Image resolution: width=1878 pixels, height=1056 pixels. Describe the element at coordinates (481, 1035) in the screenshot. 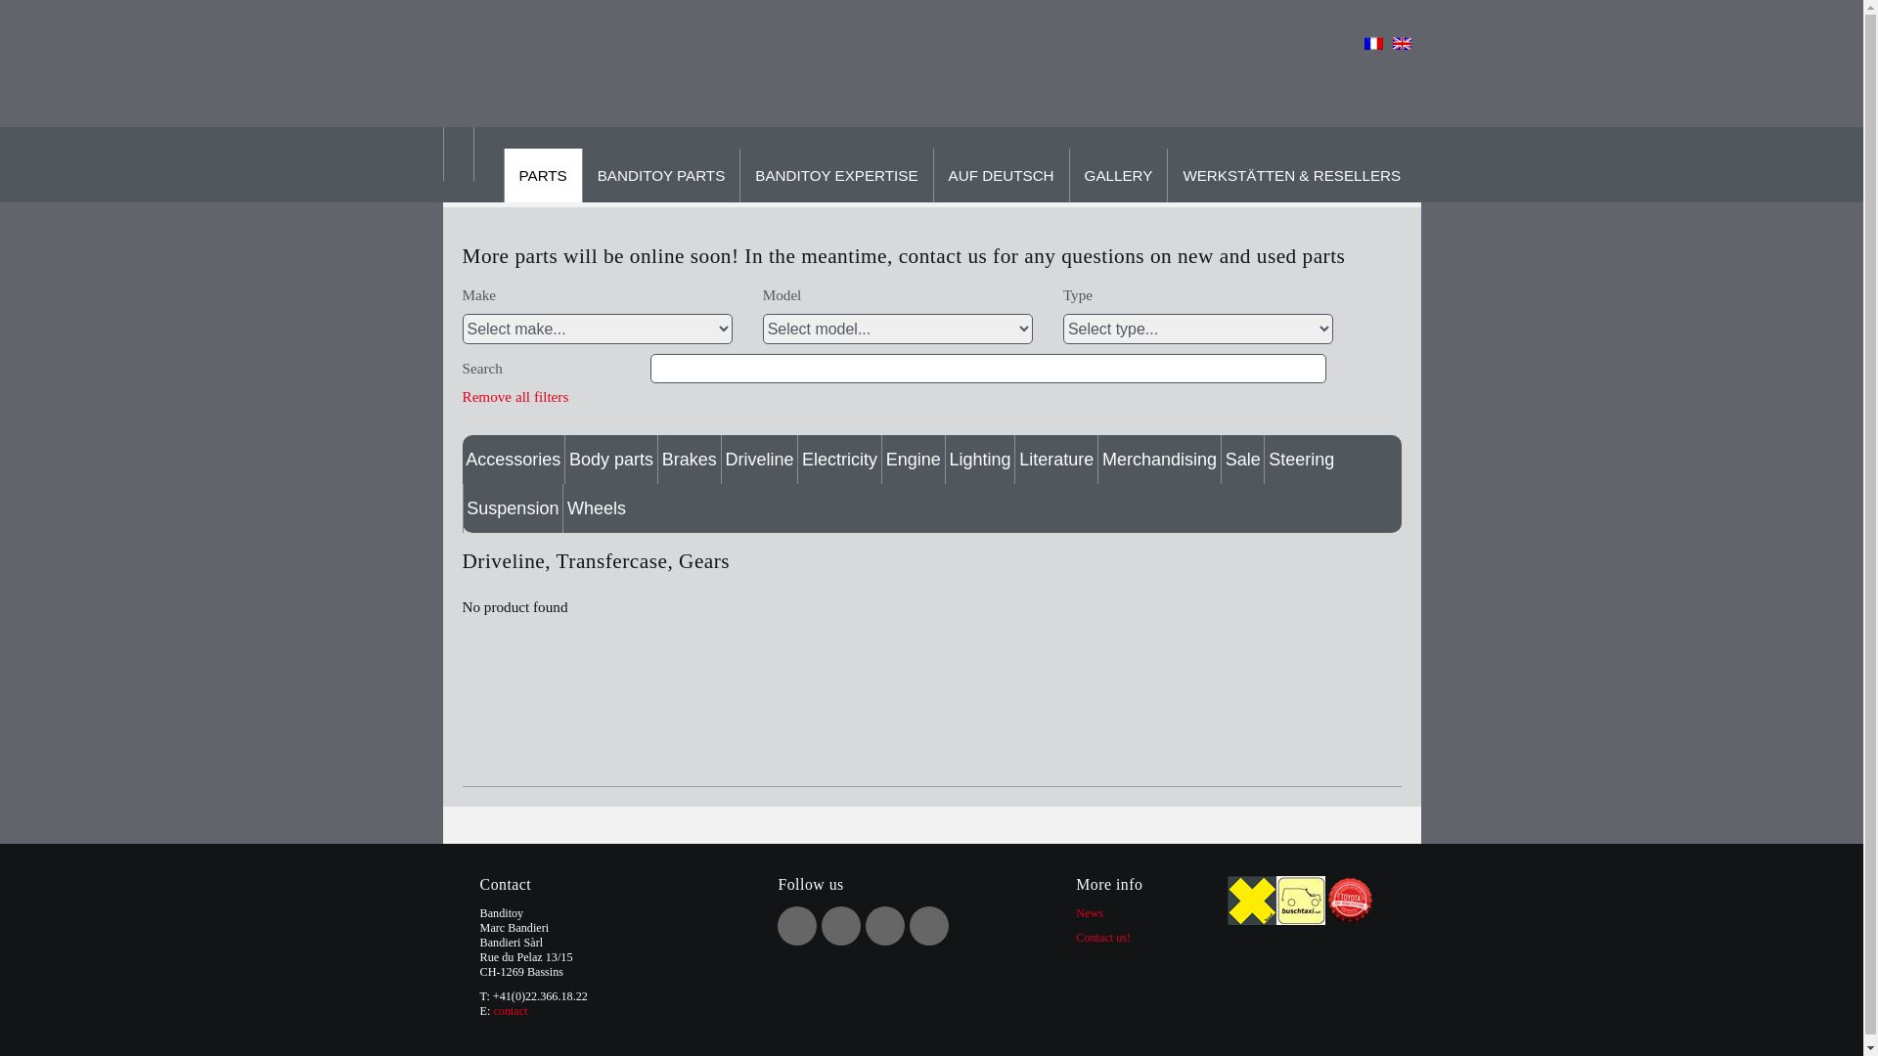

I see ` ` at that location.